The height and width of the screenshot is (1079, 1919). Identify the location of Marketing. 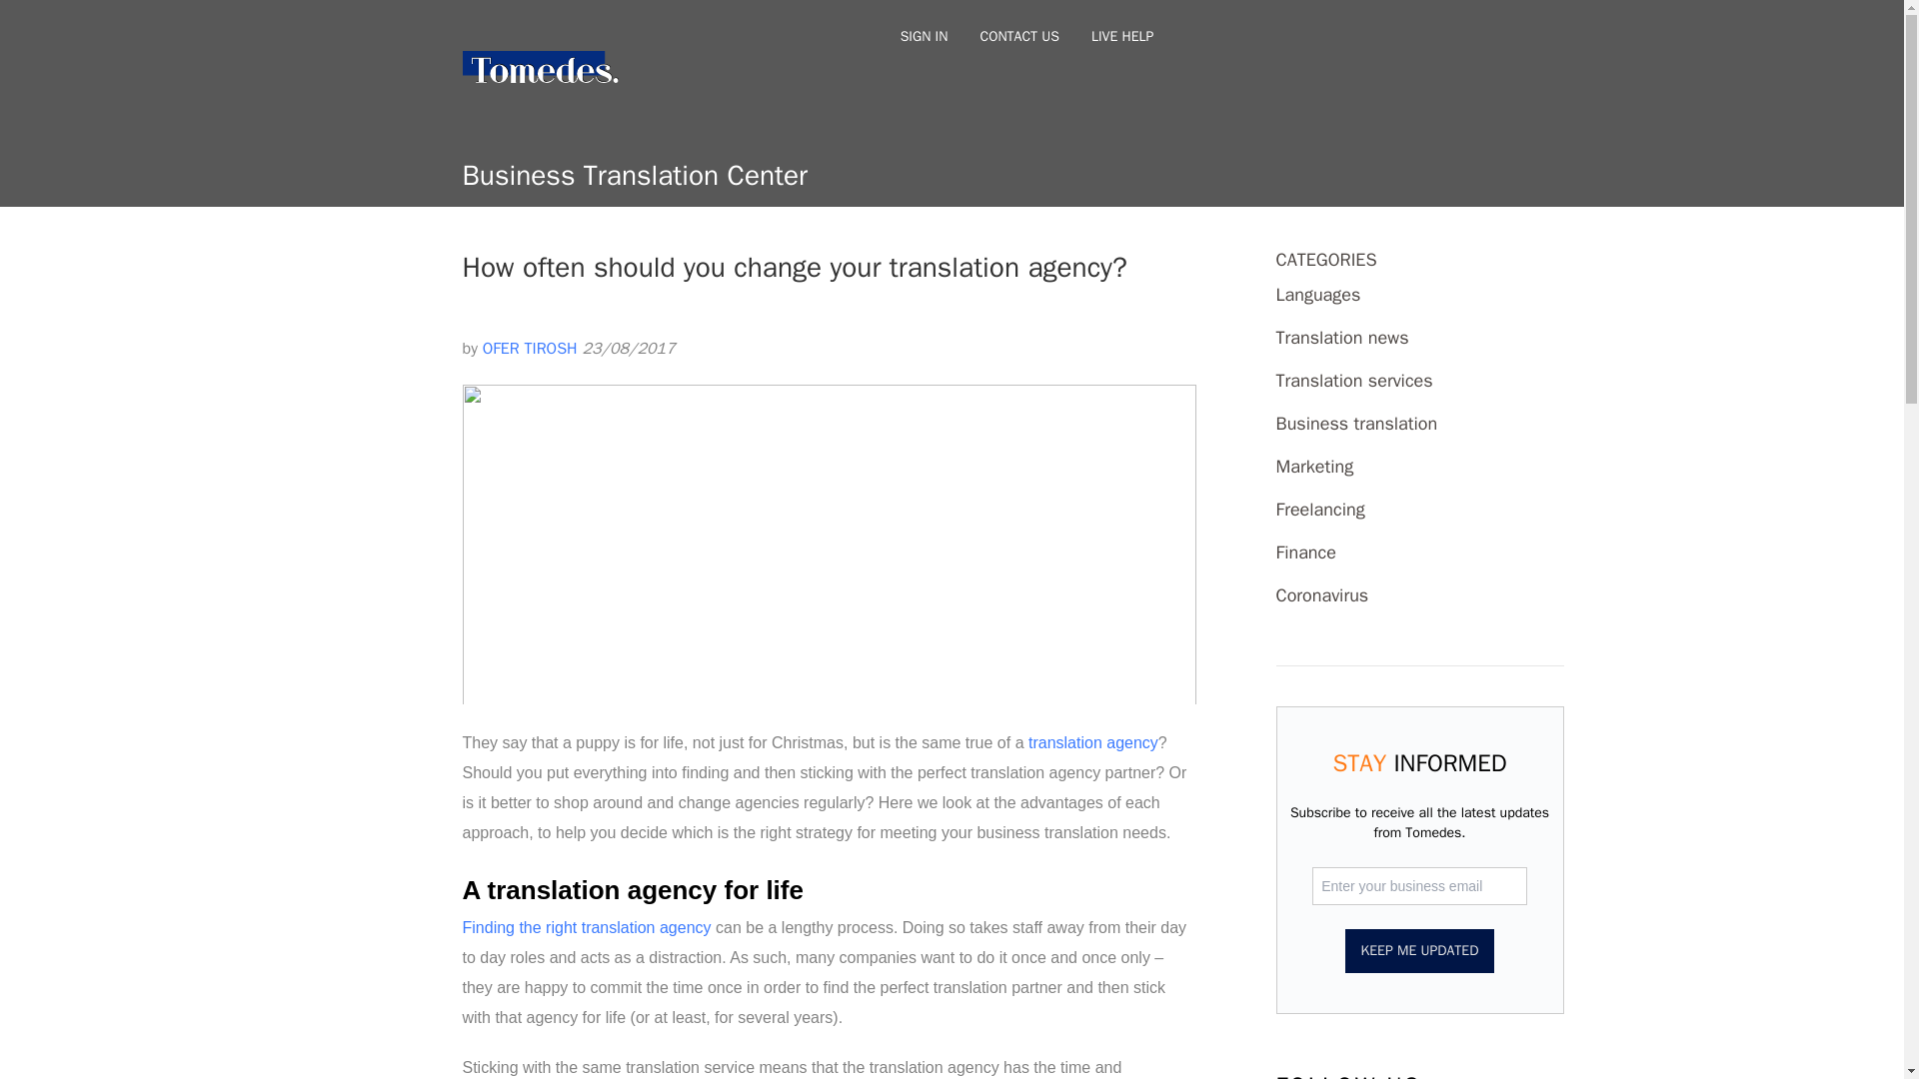
(1313, 466).